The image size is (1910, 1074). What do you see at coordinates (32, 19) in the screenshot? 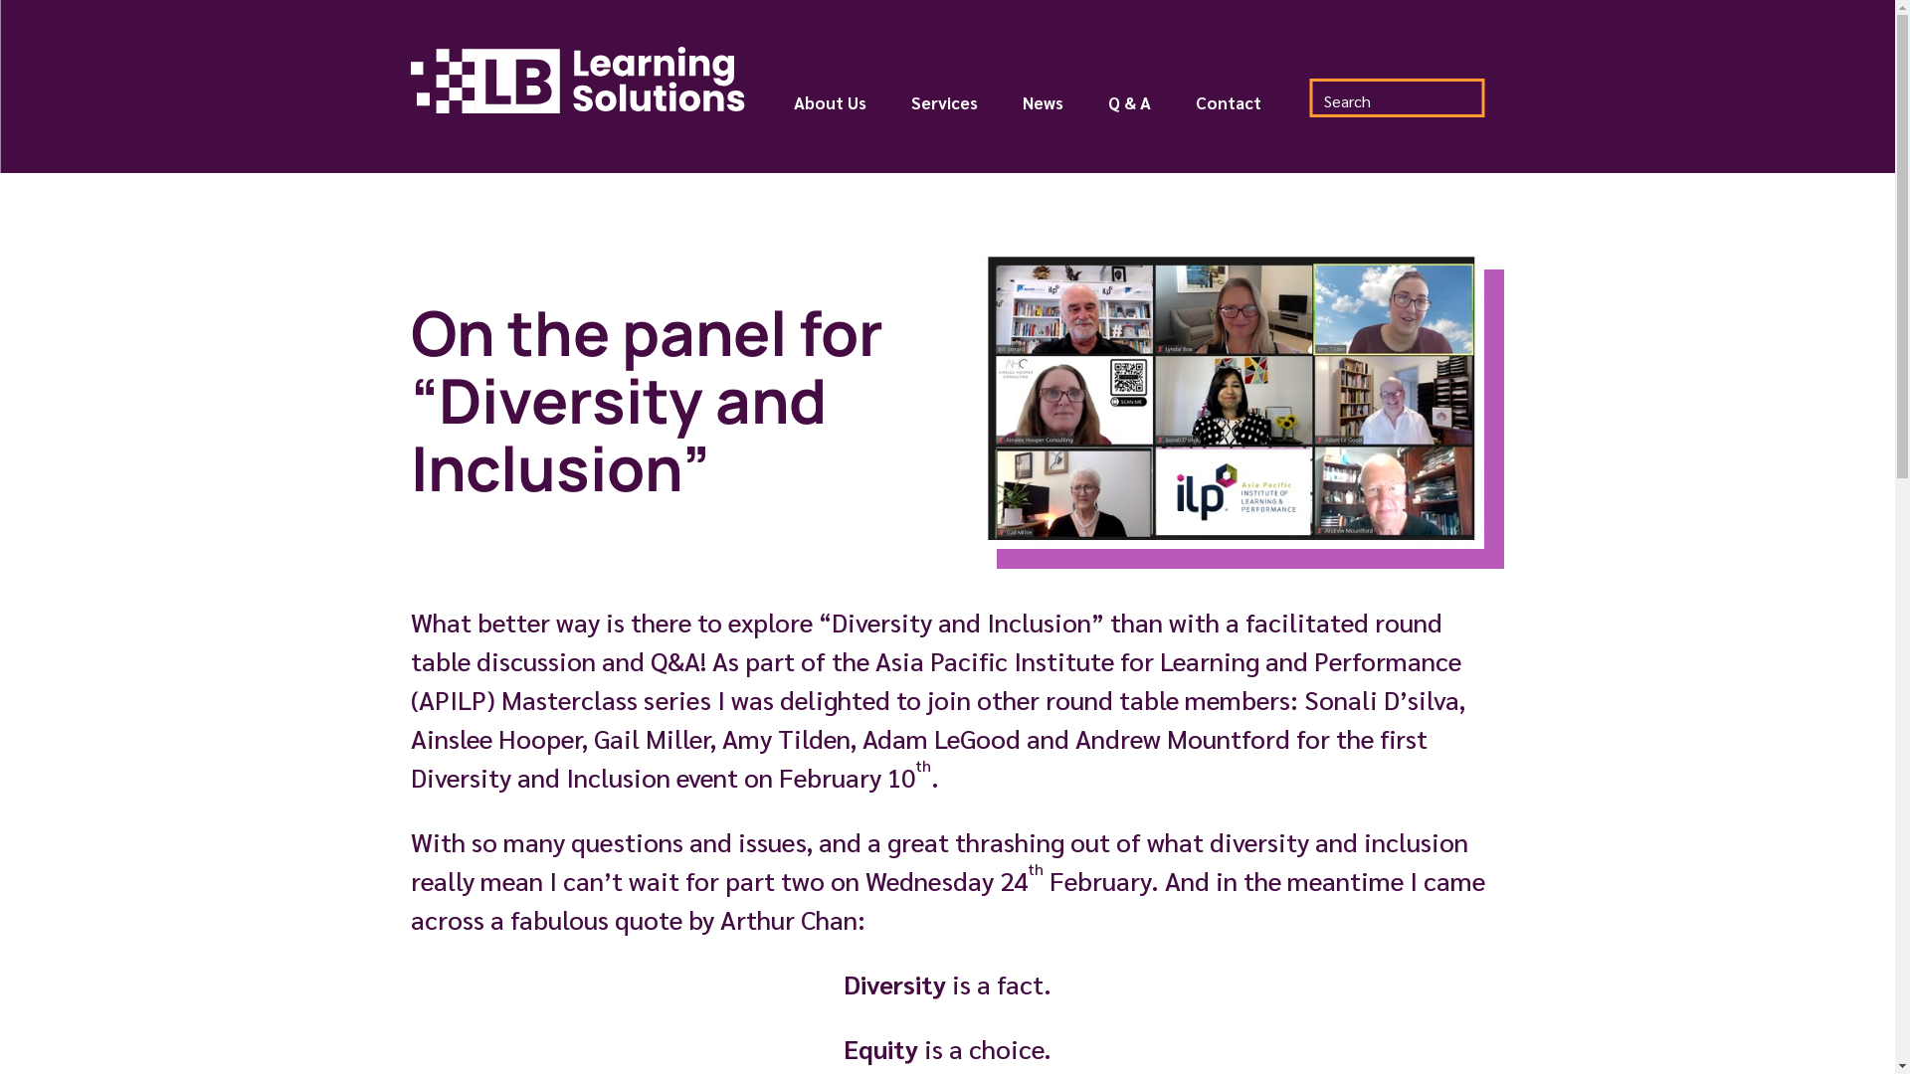
I see `Search` at bounding box center [32, 19].